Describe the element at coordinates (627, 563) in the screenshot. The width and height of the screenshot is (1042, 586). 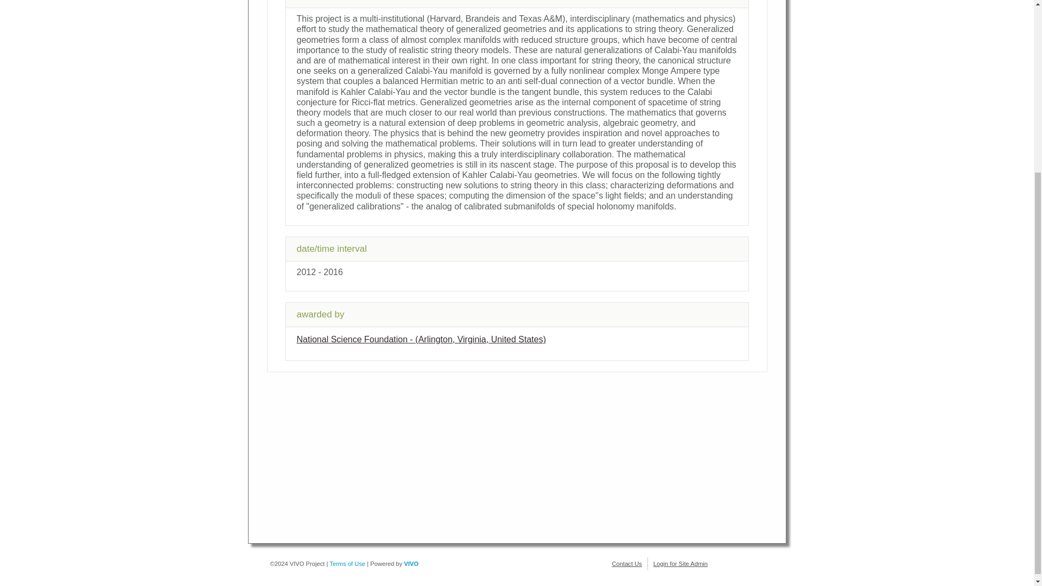
I see `Contact Us` at that location.